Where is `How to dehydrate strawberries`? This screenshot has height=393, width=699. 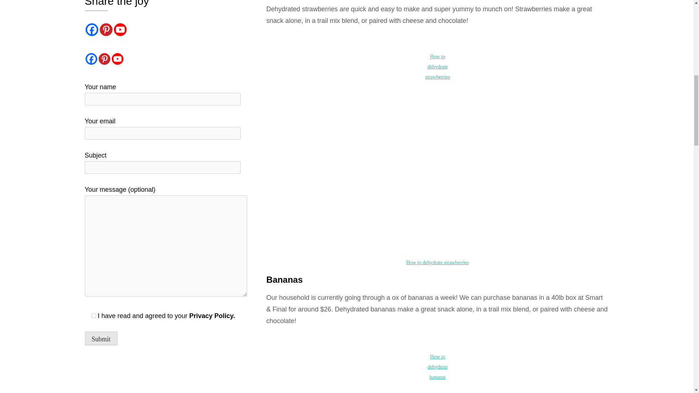
How to dehydrate strawberries is located at coordinates (438, 262).